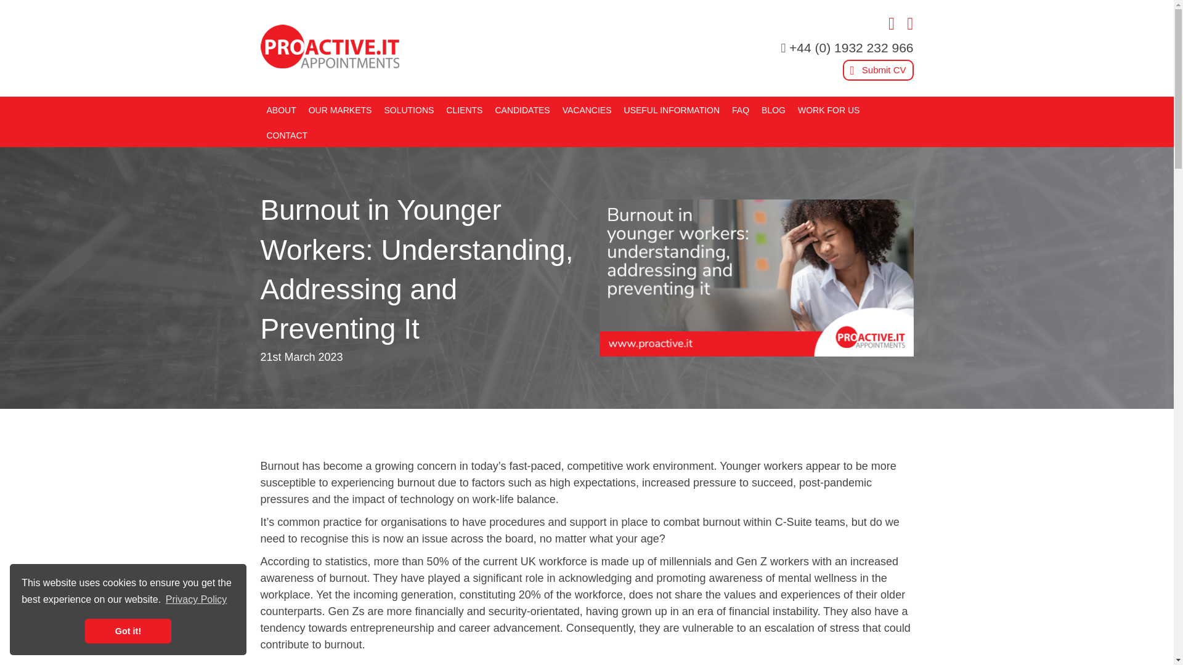 This screenshot has height=665, width=1183. I want to click on SOLUTIONS, so click(409, 108).